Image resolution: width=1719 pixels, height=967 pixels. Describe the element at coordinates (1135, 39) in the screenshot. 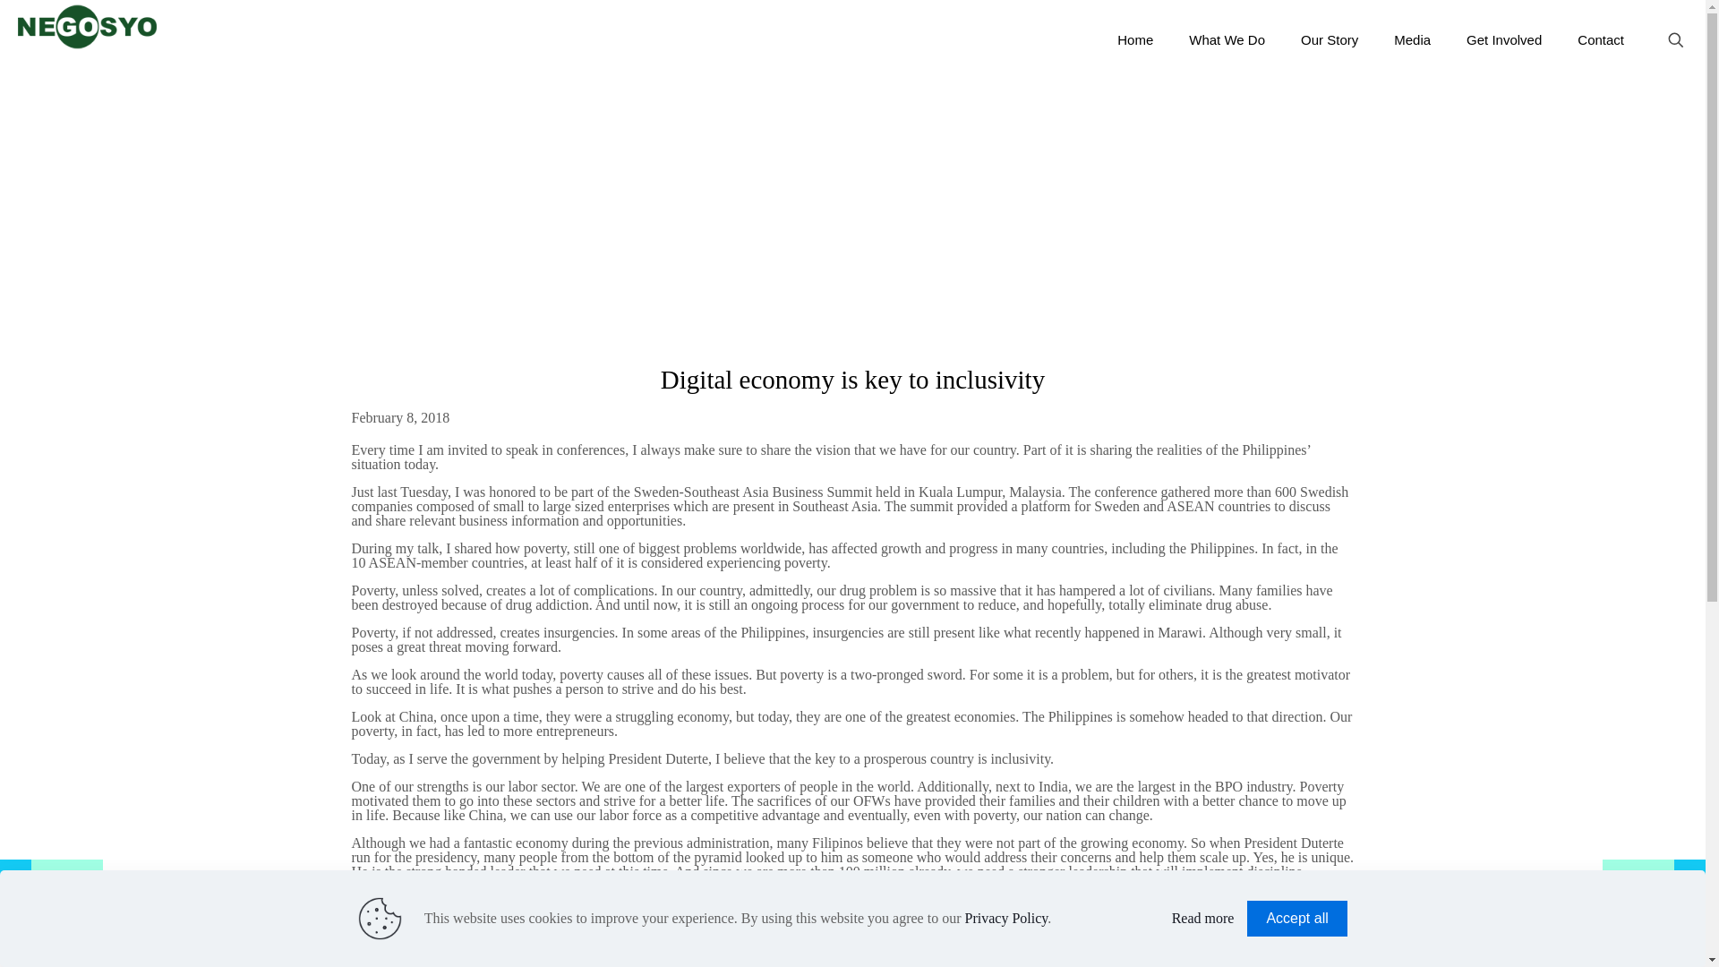

I see `Home` at that location.